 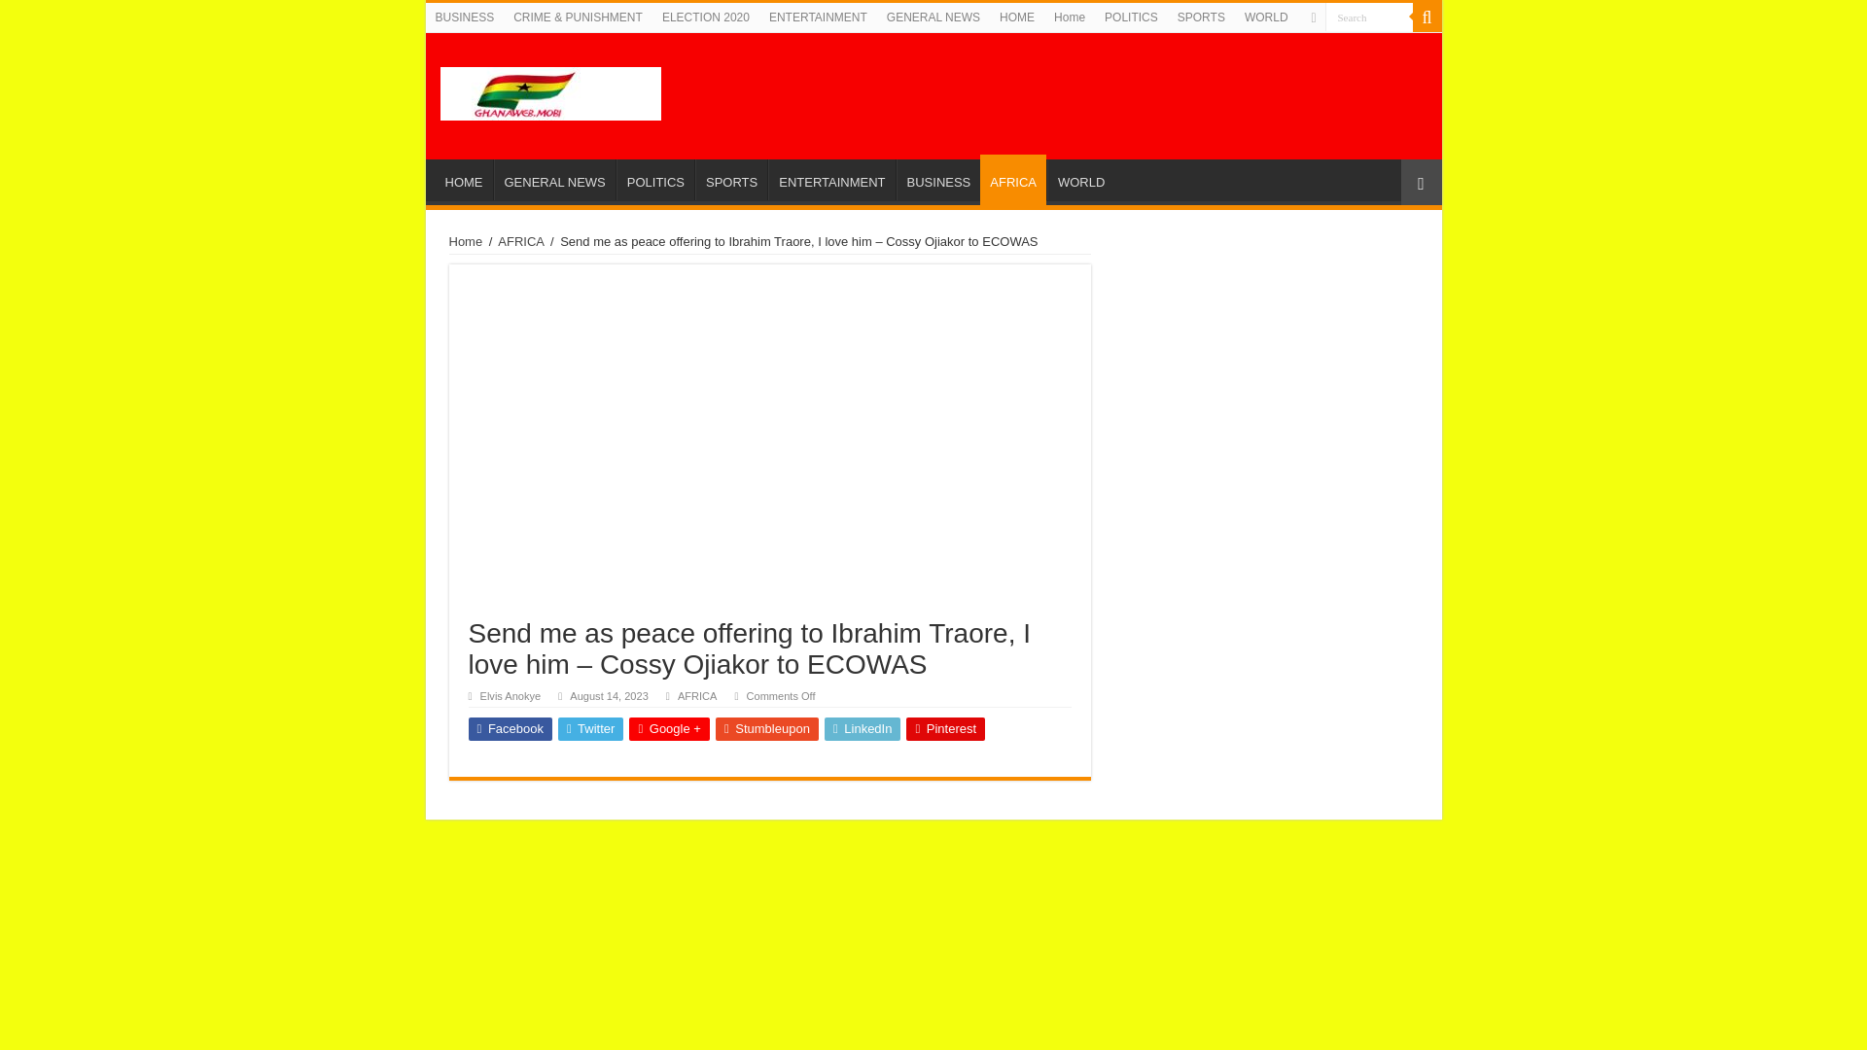 I want to click on Facebook, so click(x=510, y=729).